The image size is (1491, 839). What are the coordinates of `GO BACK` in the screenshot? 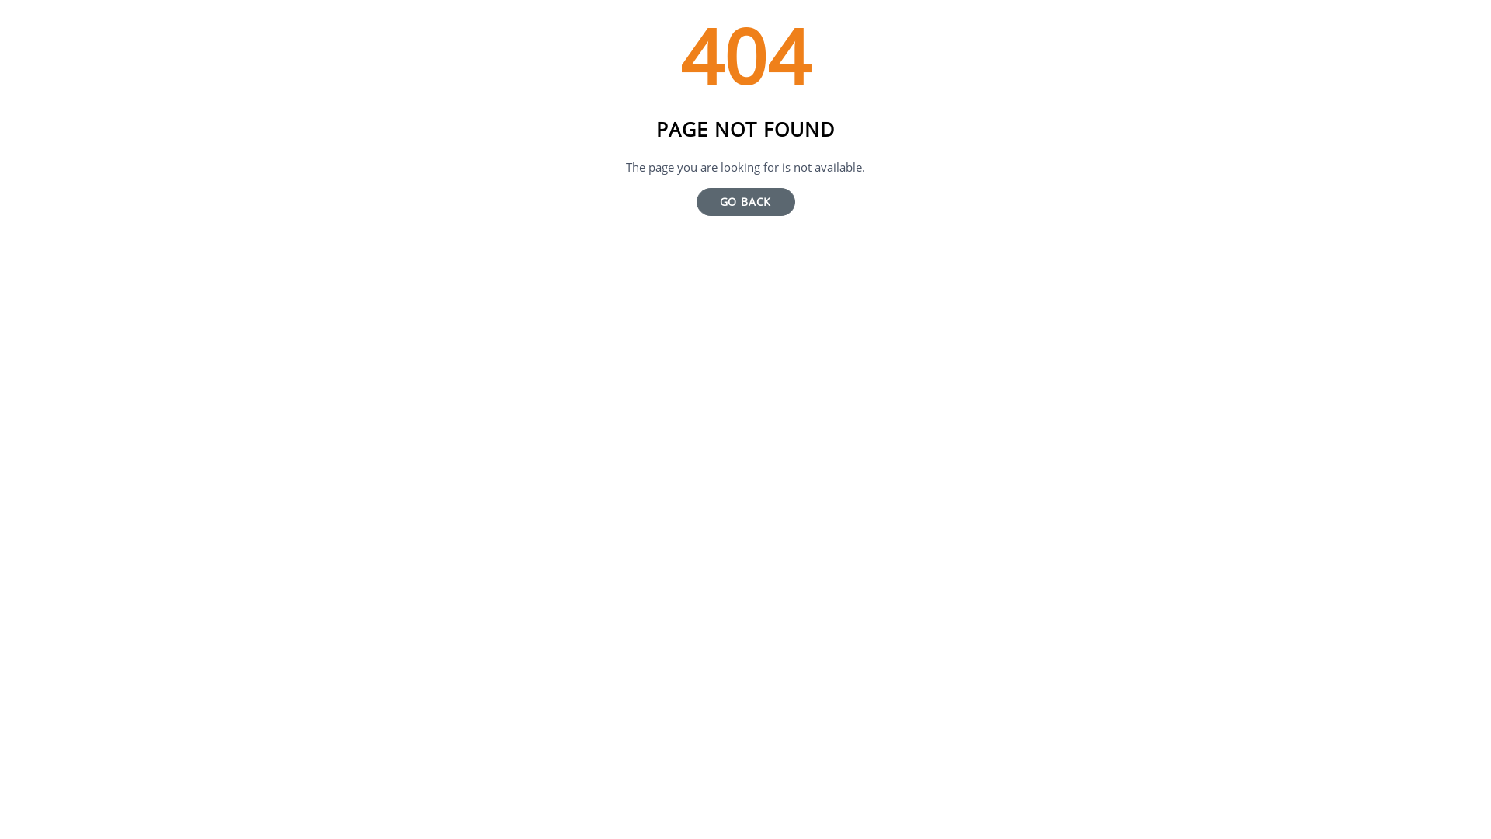 It's located at (745, 202).